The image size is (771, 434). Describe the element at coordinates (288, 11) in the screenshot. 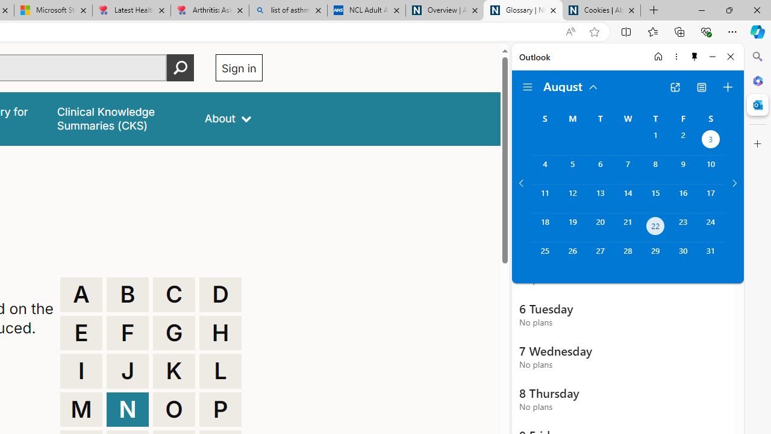

I see `list of asthma inhalers uk - Search` at that location.